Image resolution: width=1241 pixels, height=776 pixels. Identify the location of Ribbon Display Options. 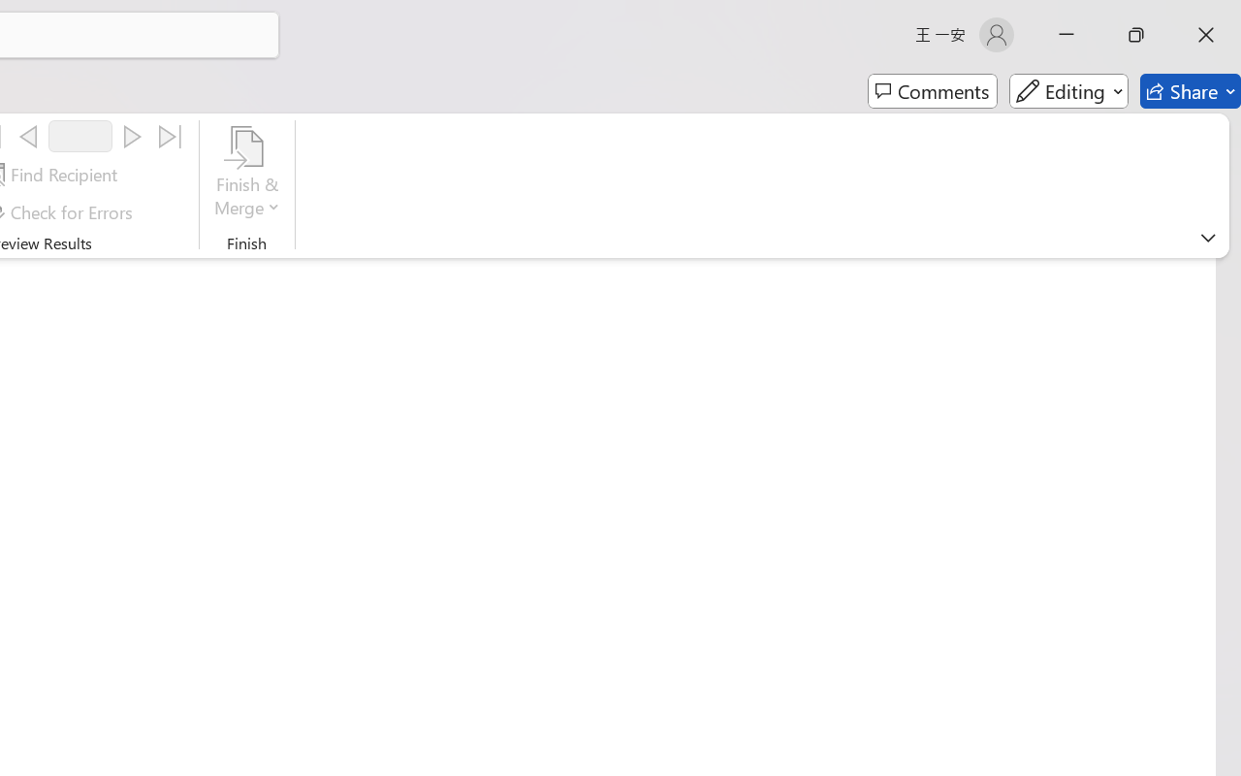
(1208, 238).